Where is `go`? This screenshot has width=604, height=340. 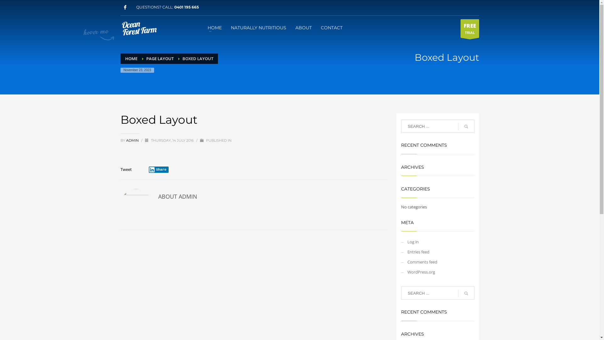 go is located at coordinates (466, 293).